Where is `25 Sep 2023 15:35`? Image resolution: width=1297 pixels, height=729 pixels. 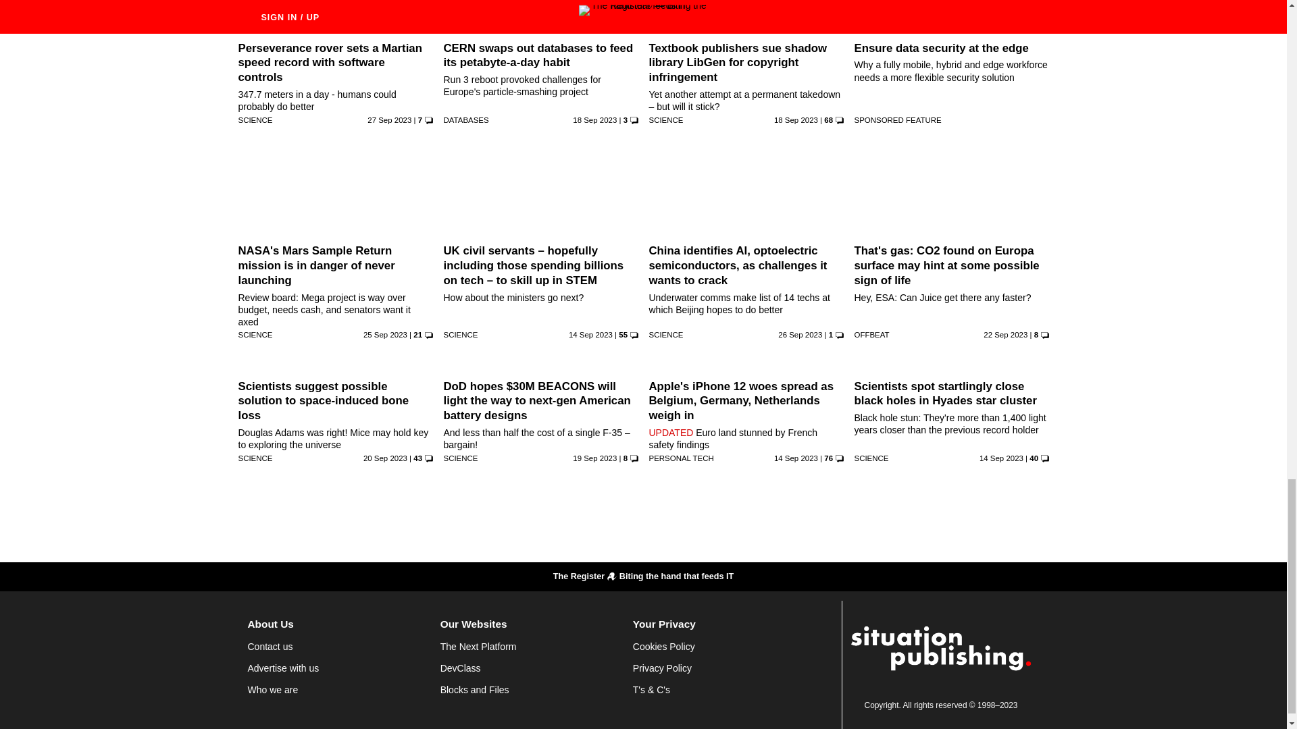
25 Sep 2023 15:35 is located at coordinates (385, 335).